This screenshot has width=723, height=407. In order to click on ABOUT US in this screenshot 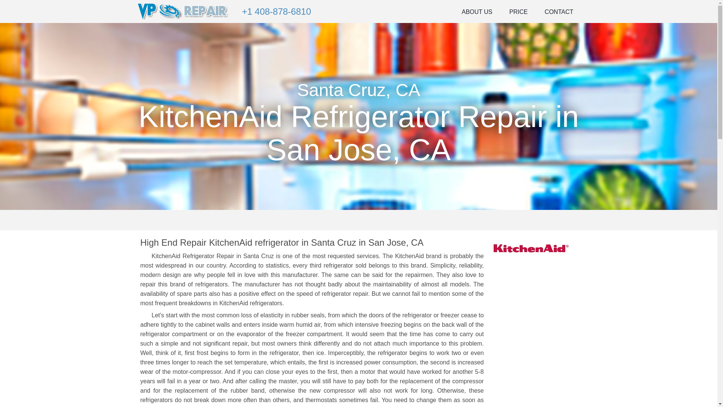, I will do `click(477, 10)`.